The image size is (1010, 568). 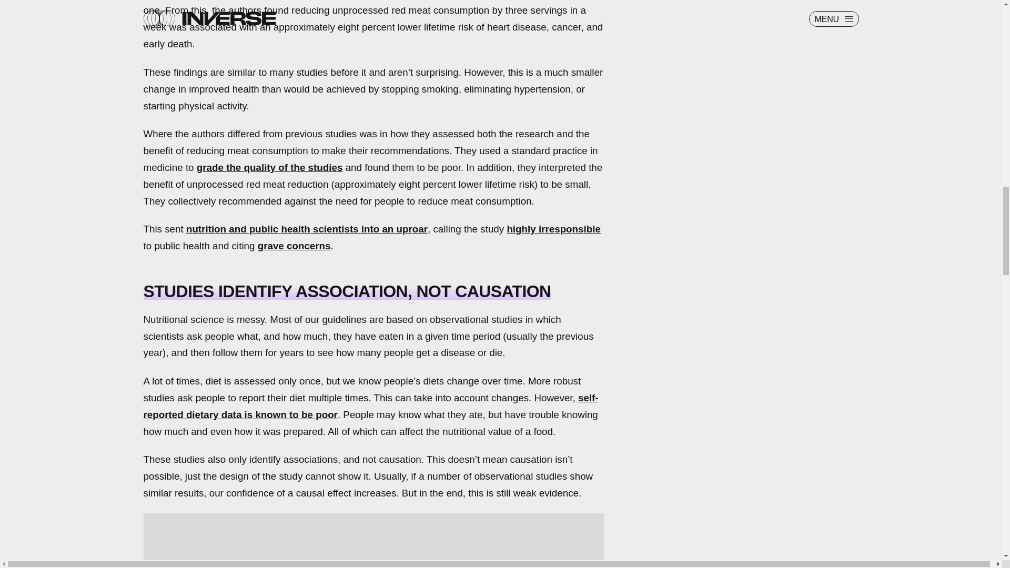 What do you see at coordinates (270, 167) in the screenshot?
I see `grade the quality of the studies` at bounding box center [270, 167].